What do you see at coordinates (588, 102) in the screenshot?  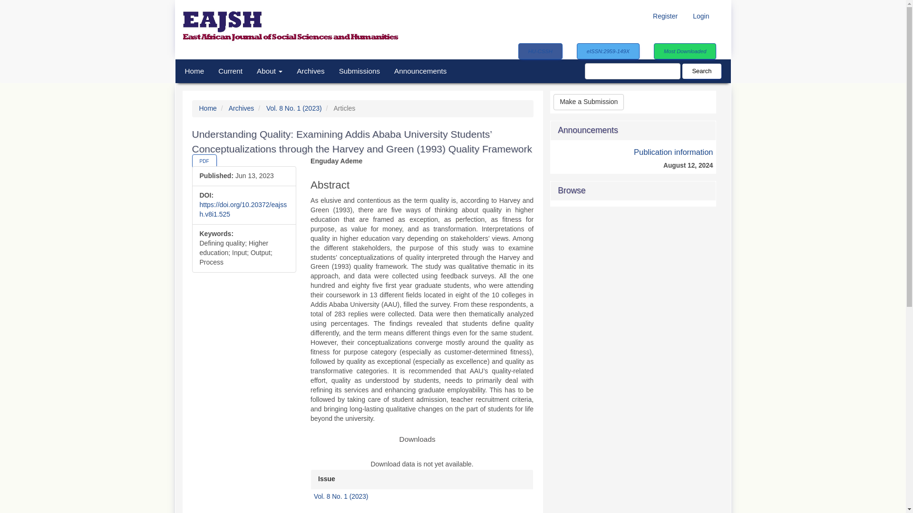 I see `Make a Submission` at bounding box center [588, 102].